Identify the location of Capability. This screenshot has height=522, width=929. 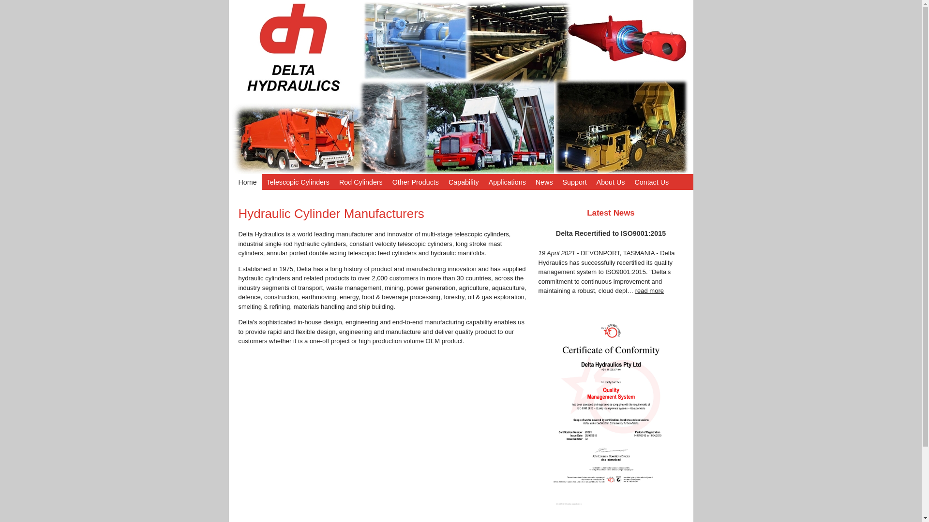
(464, 182).